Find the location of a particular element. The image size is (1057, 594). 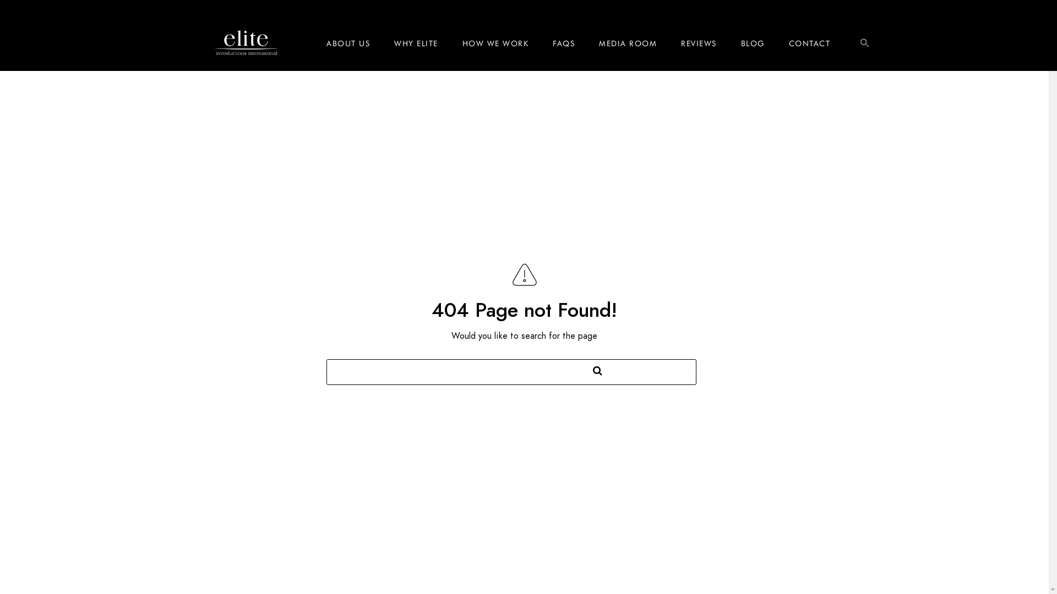

MEDIA ROOM is located at coordinates (628, 43).